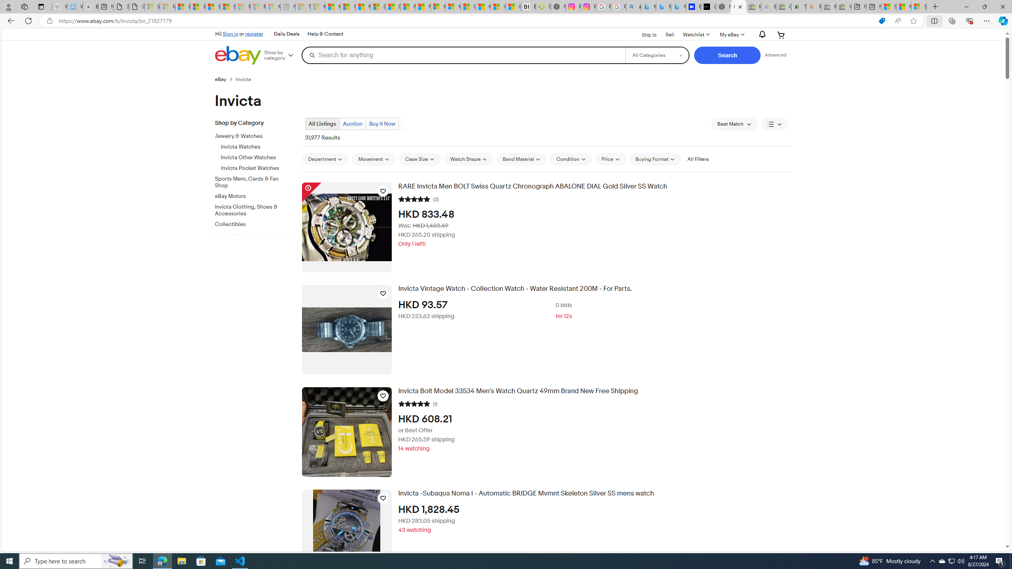 This screenshot has width=1012, height=569. What do you see at coordinates (571, 159) in the screenshot?
I see `Condition` at bounding box center [571, 159].